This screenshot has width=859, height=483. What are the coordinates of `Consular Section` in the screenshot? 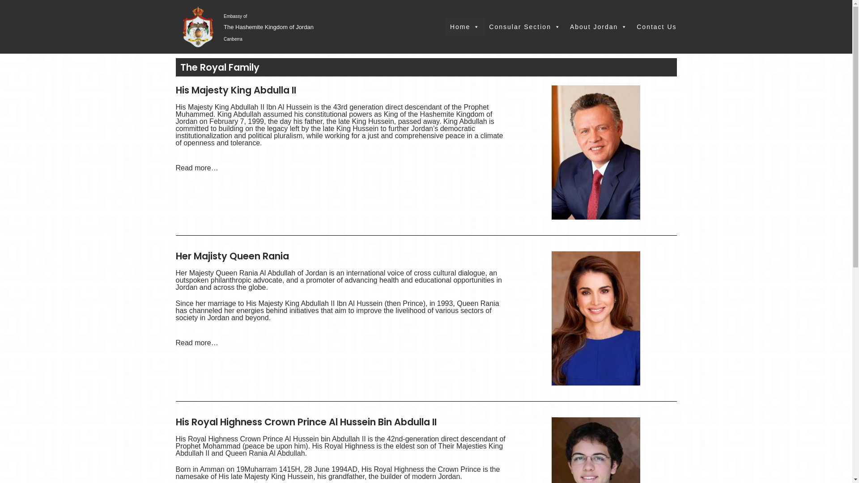 It's located at (525, 27).